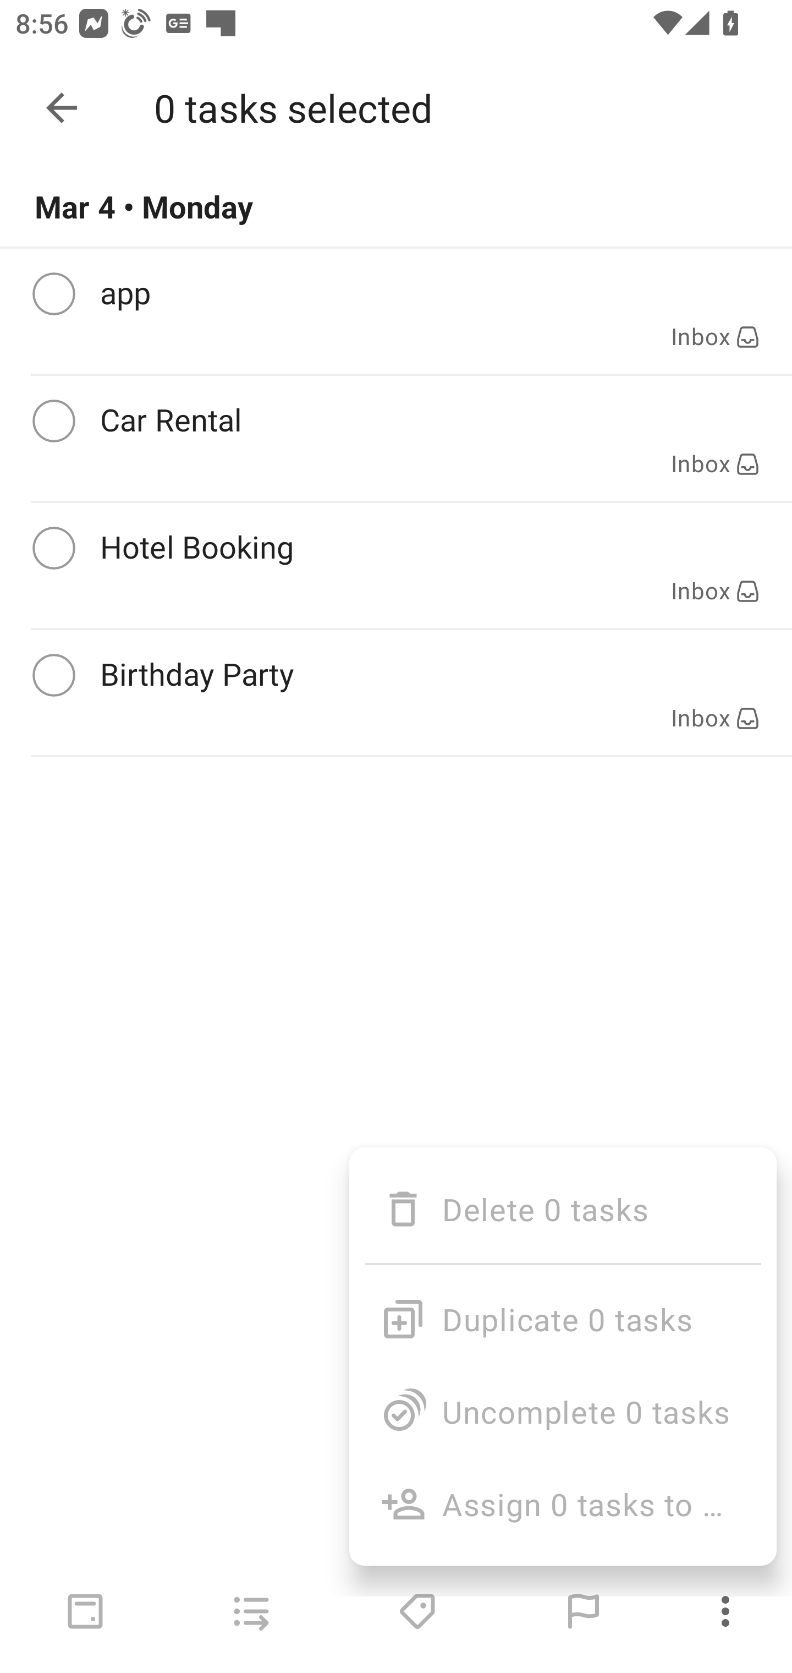 The width and height of the screenshot is (792, 1673). What do you see at coordinates (562, 1310) in the screenshot?
I see `Duplicate 0 tasks` at bounding box center [562, 1310].